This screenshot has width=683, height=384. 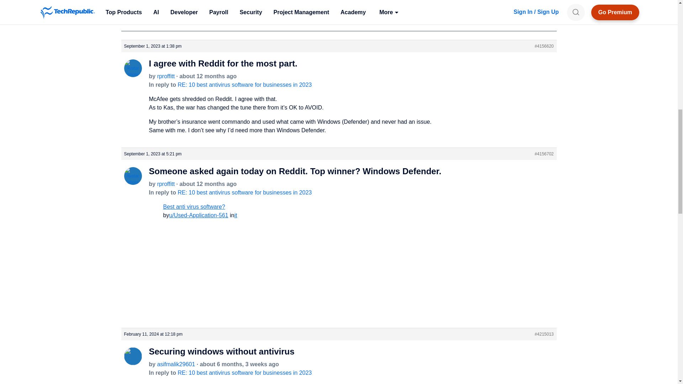 What do you see at coordinates (176, 364) in the screenshot?
I see `View asifmalik29601's profile` at bounding box center [176, 364].